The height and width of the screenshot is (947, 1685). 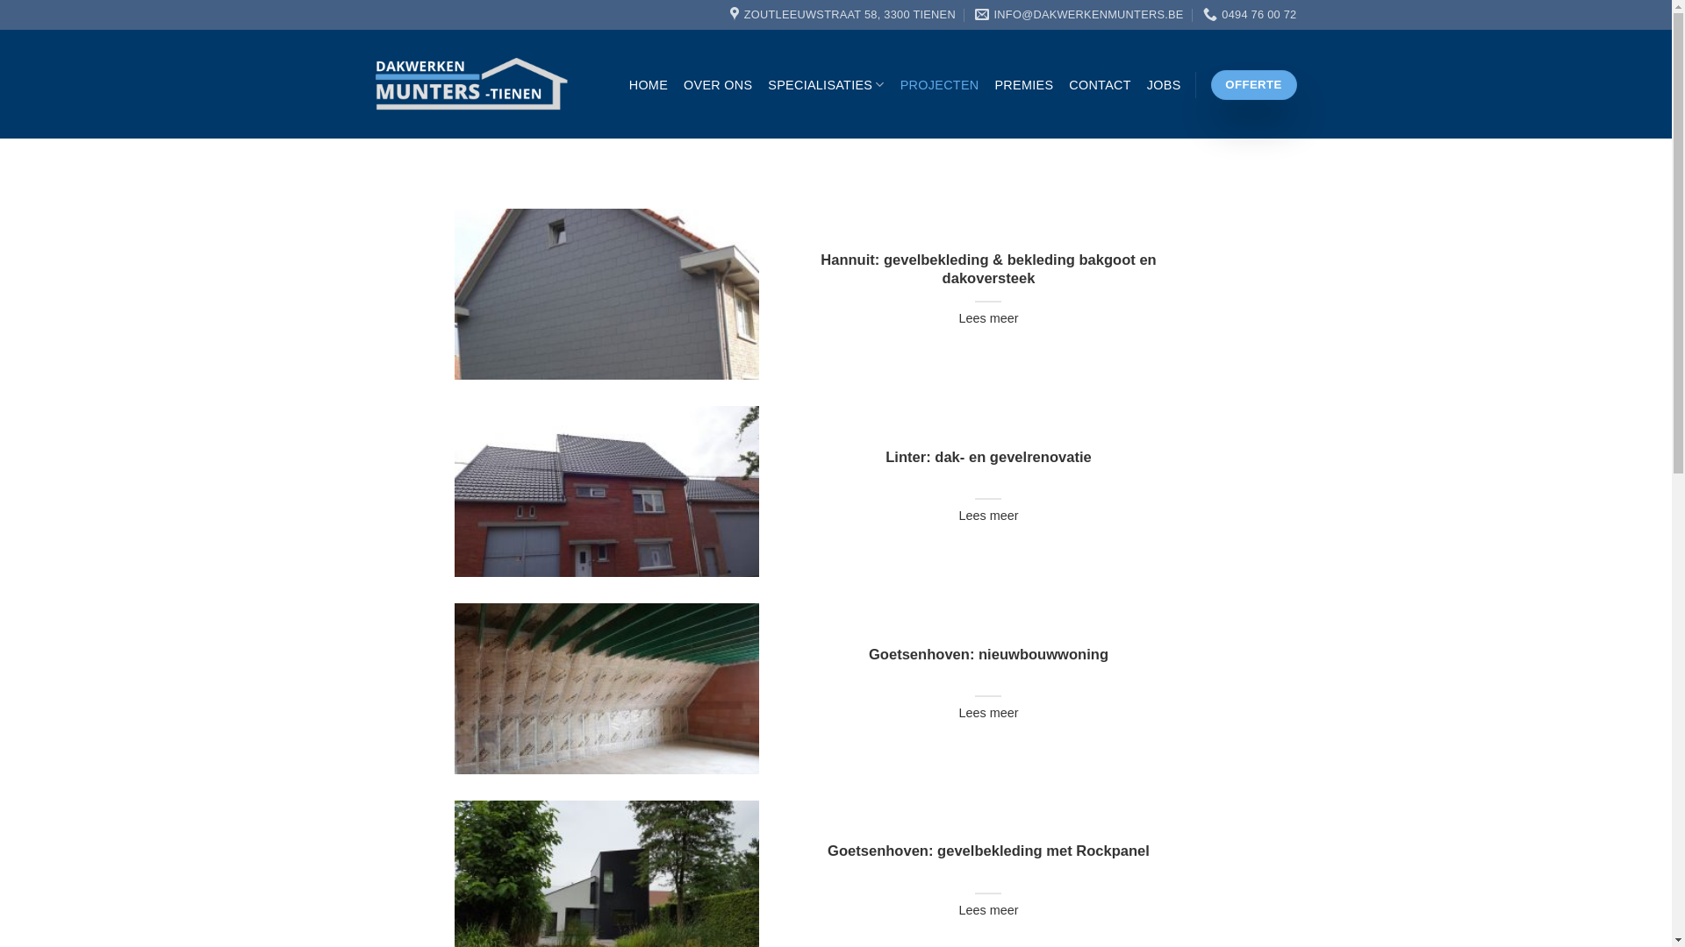 What do you see at coordinates (649, 85) in the screenshot?
I see `HOME` at bounding box center [649, 85].